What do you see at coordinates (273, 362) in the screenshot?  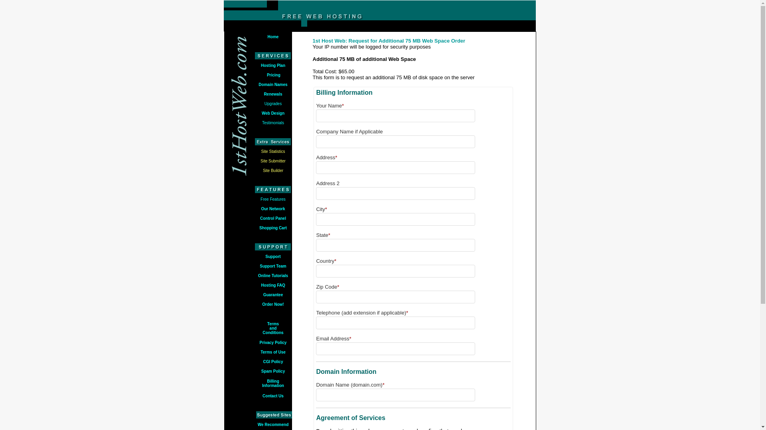 I see `CGI Policy` at bounding box center [273, 362].